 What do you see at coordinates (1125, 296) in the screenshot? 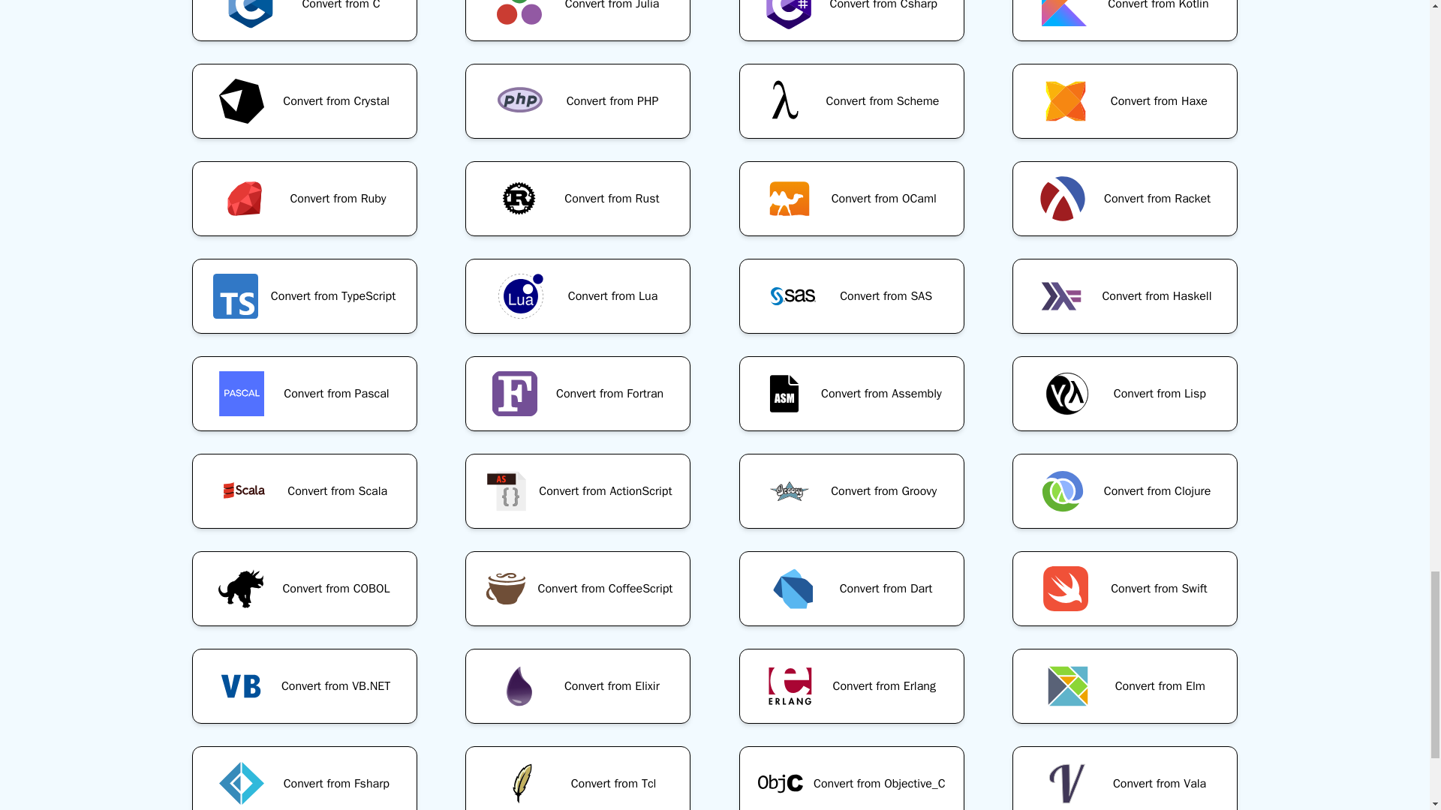
I see `Convert from Haskell` at bounding box center [1125, 296].